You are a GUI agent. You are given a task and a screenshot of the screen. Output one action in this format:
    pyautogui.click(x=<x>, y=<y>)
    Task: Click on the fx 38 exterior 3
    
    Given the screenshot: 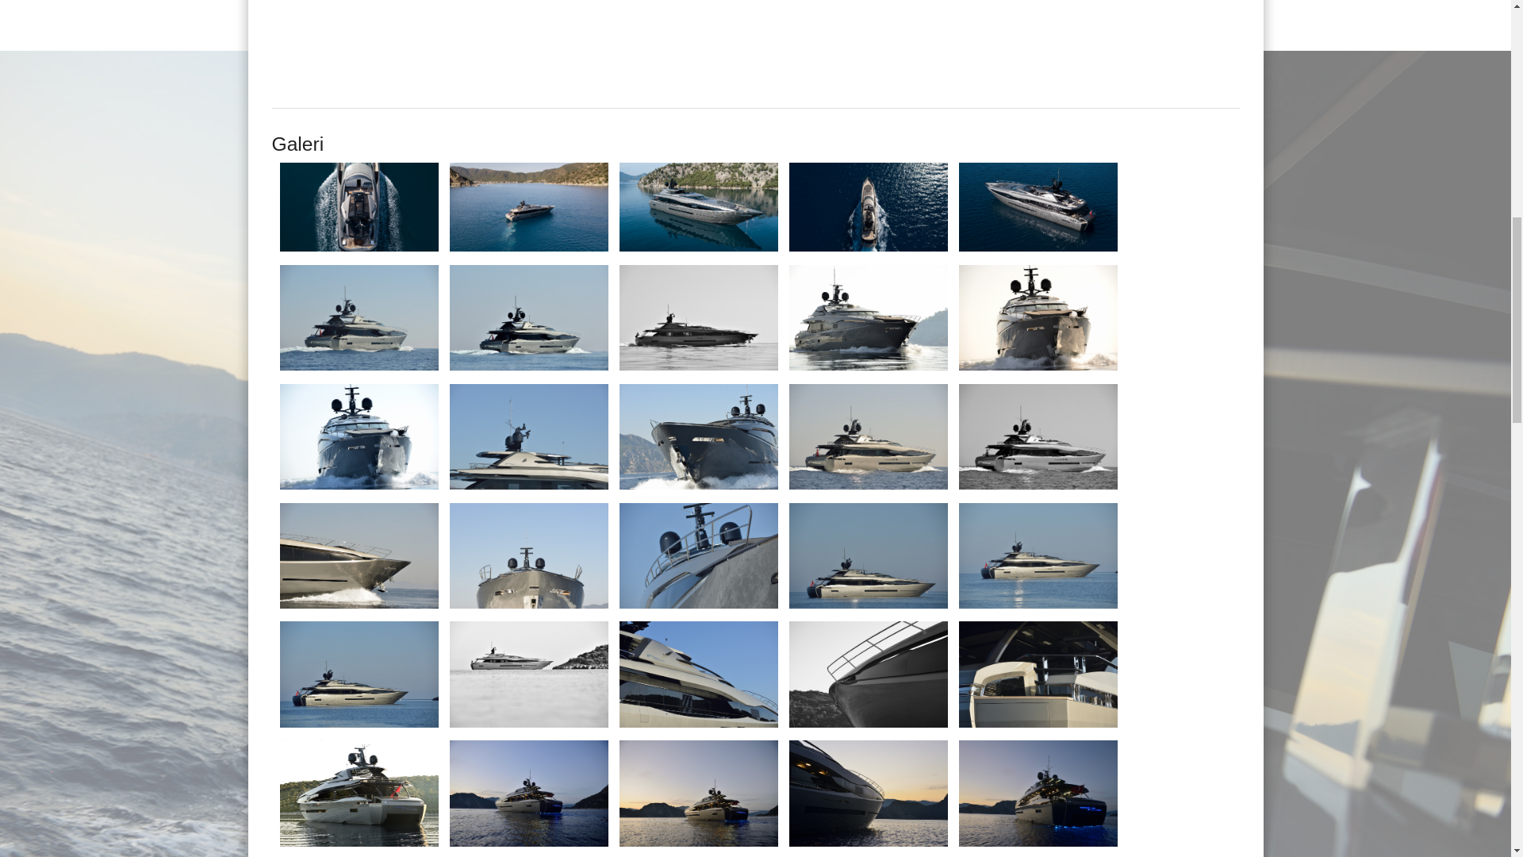 What is the action you would take?
    pyautogui.click(x=699, y=207)
    